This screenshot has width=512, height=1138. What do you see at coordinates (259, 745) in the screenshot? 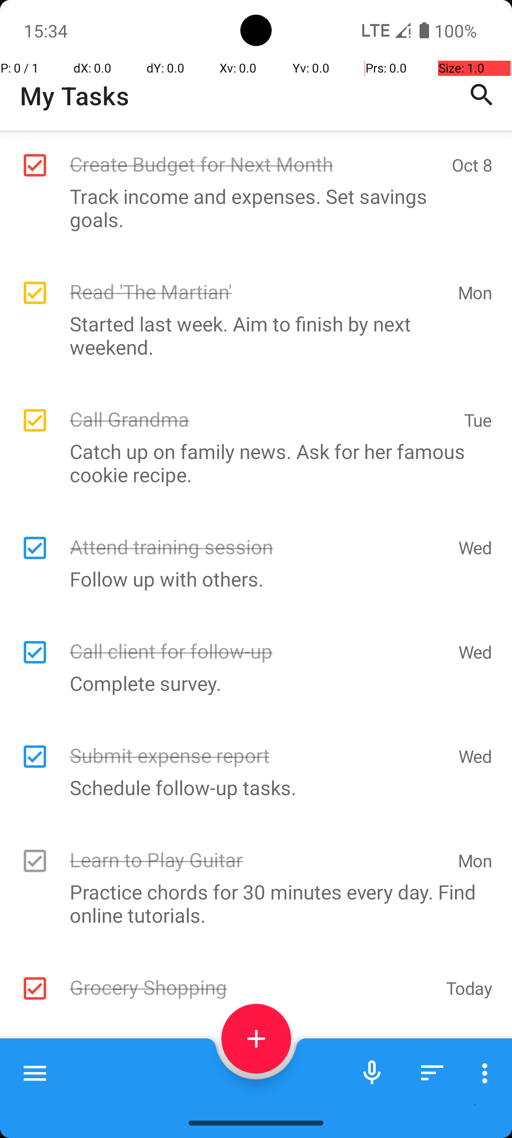
I see `Submit expense report` at bounding box center [259, 745].